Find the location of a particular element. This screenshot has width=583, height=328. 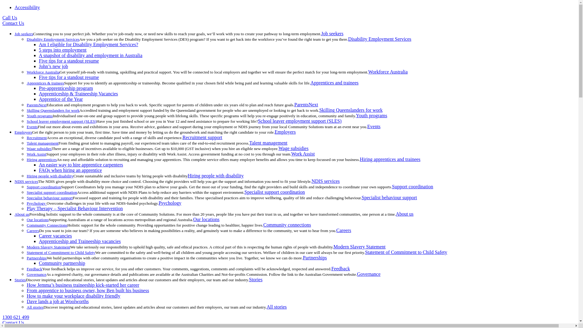

5 steps into employment is located at coordinates (63, 50).